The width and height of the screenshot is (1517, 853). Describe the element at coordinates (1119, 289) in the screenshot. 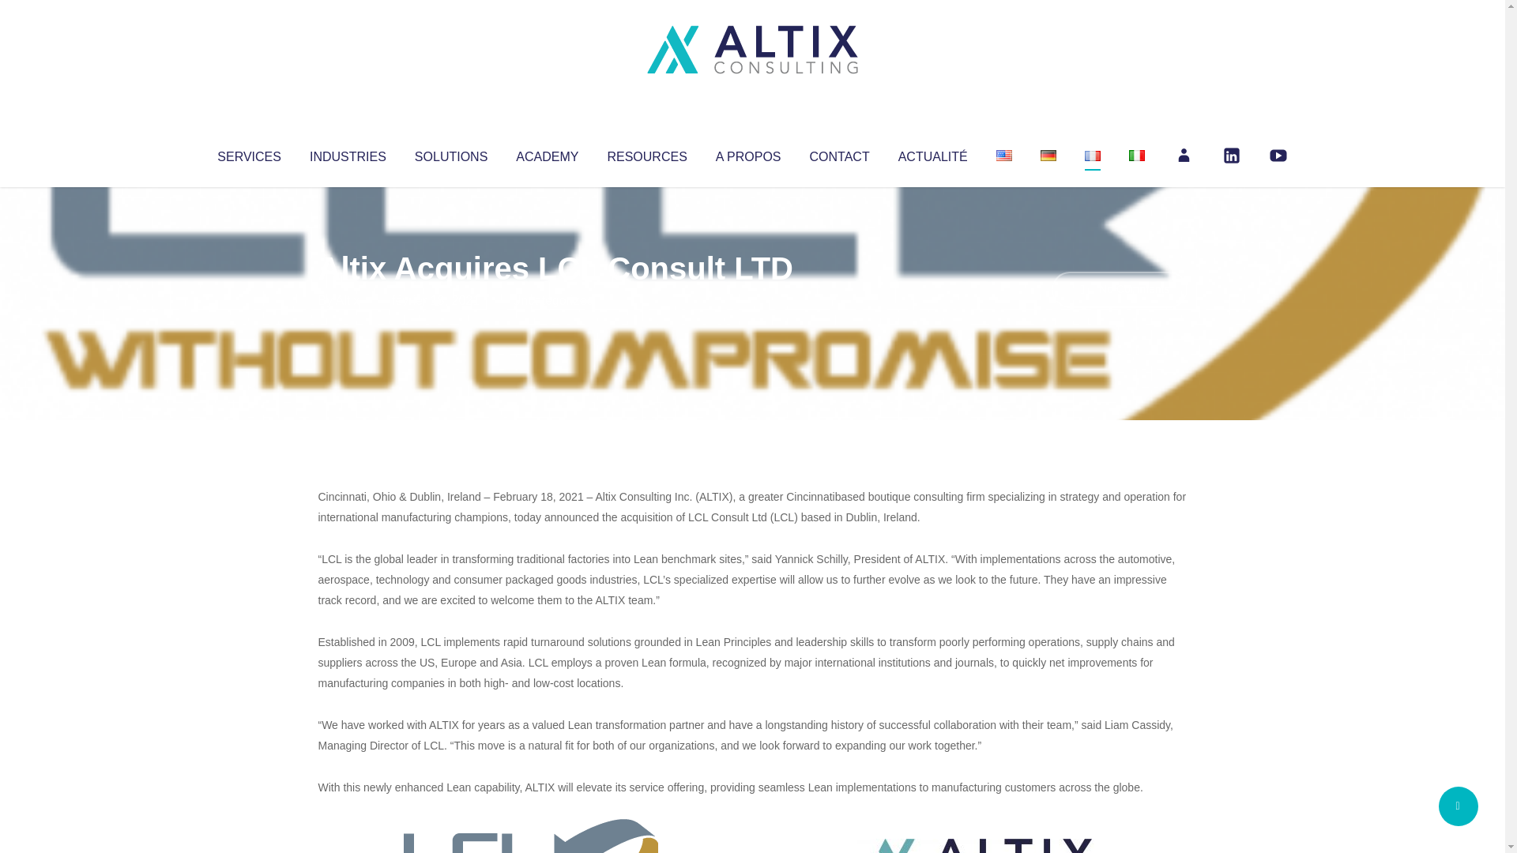

I see `No Comments` at that location.